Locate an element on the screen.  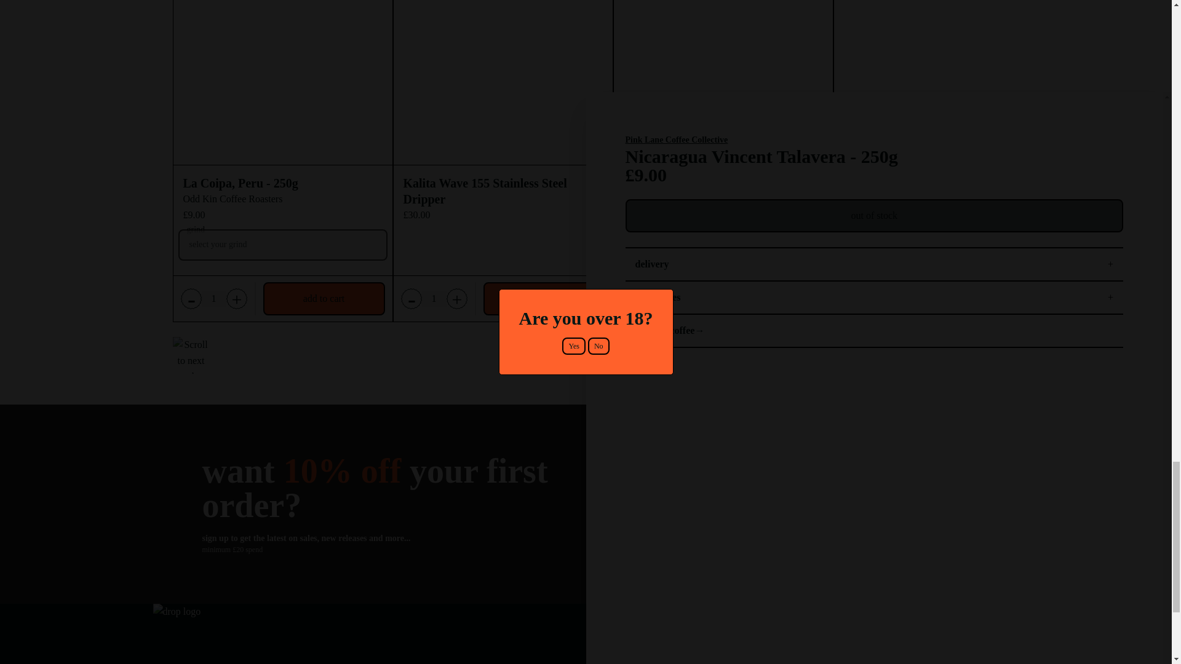
1 is located at coordinates (1095, 299).